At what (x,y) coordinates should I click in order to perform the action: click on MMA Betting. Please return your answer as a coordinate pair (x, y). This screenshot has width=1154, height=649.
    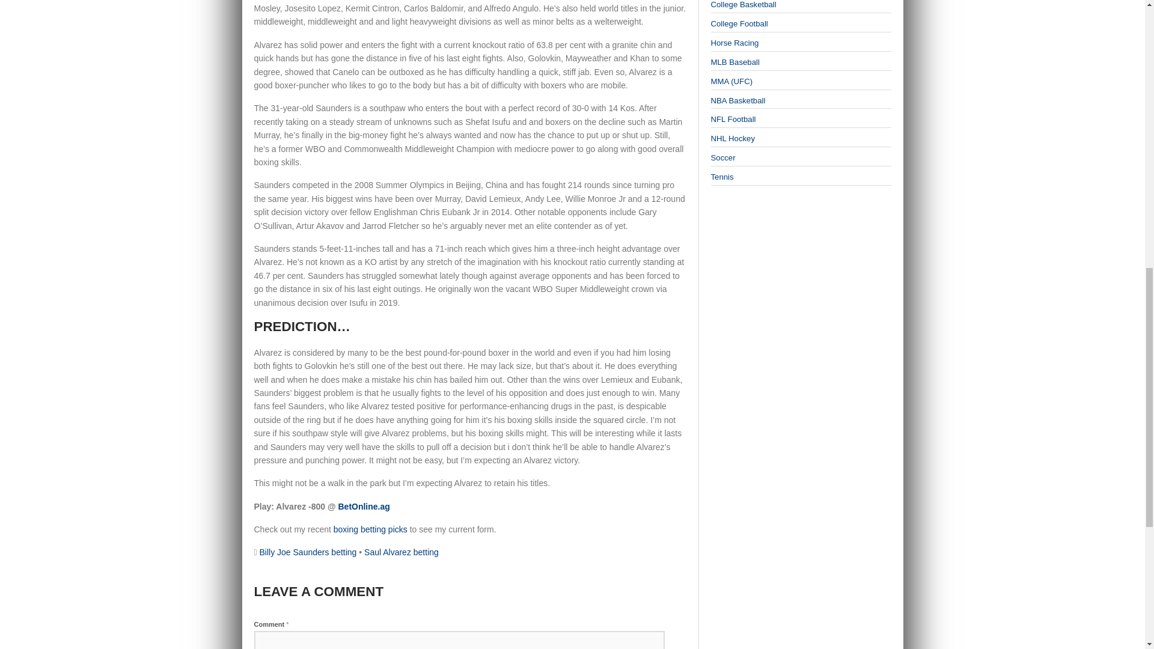
    Looking at the image, I should click on (731, 81).